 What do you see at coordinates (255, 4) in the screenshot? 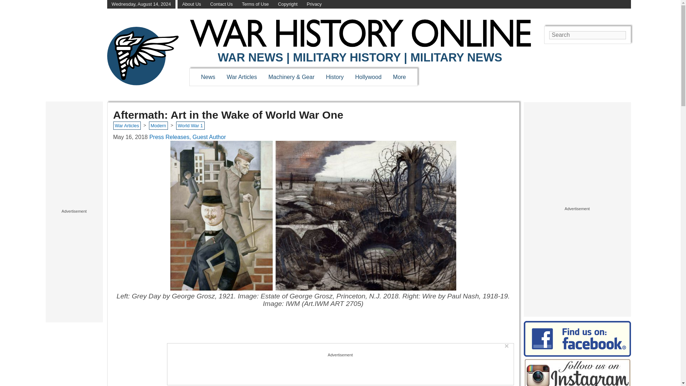
I see `Terms of Use` at bounding box center [255, 4].